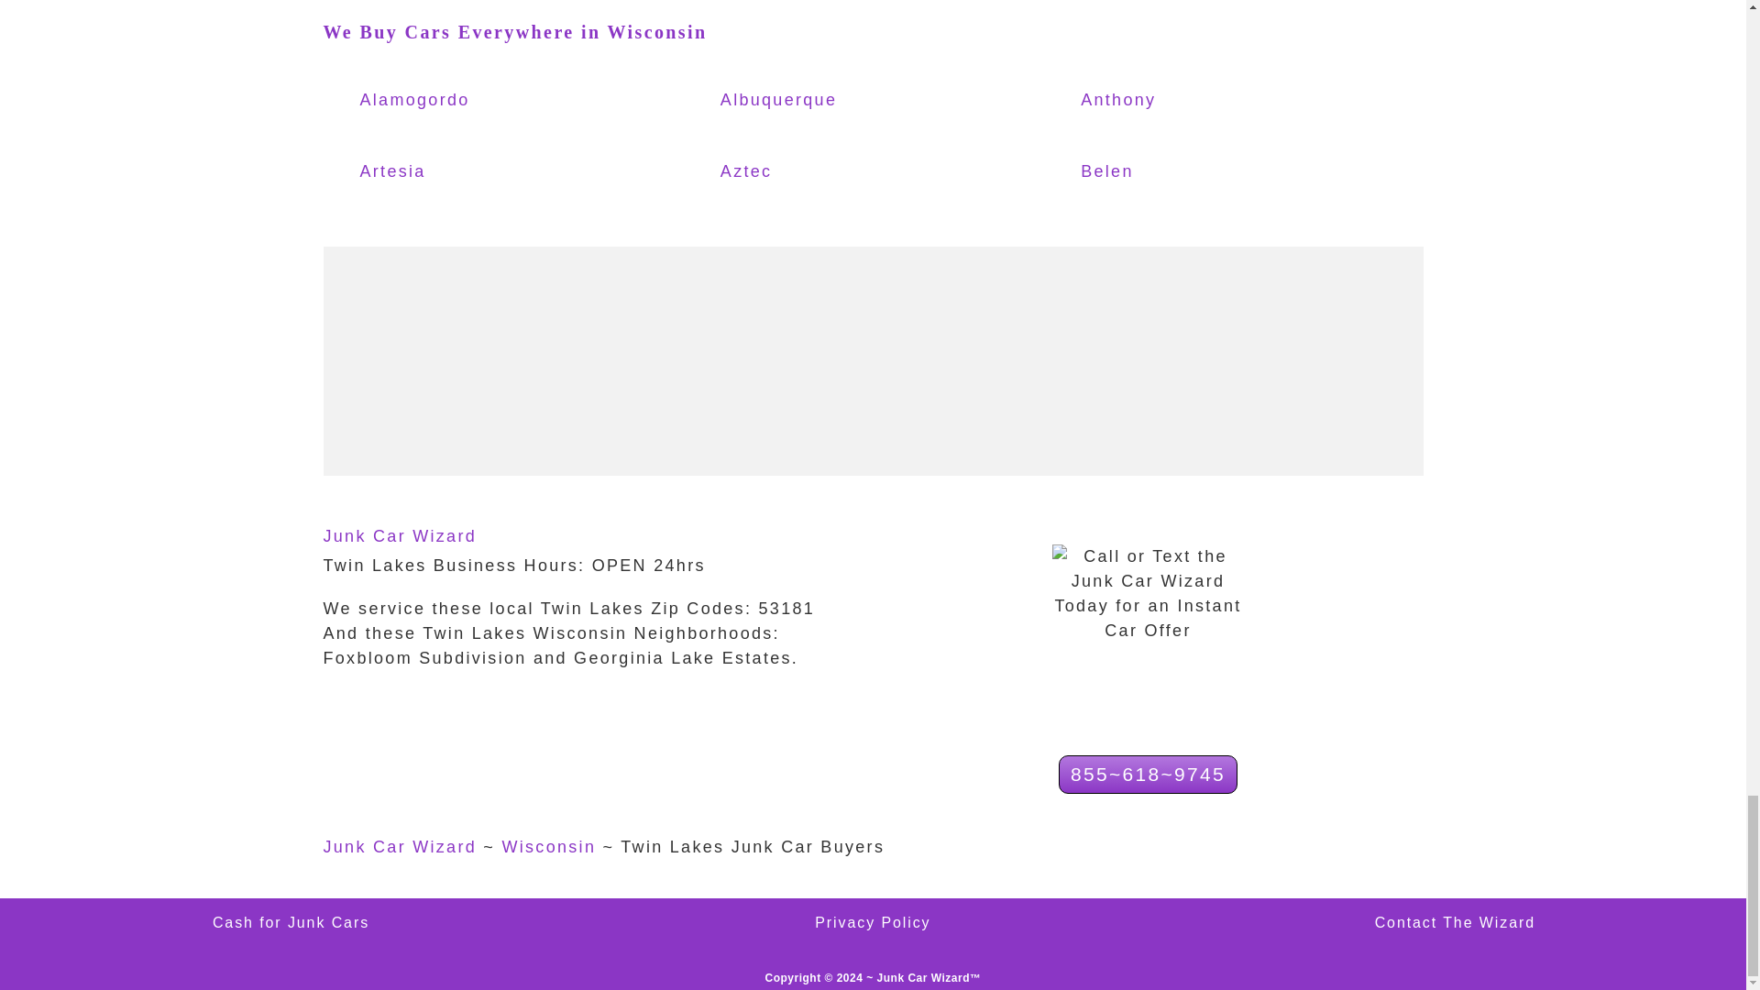  I want to click on We Buy Cars Everywhere in Wisconsin, so click(514, 31).